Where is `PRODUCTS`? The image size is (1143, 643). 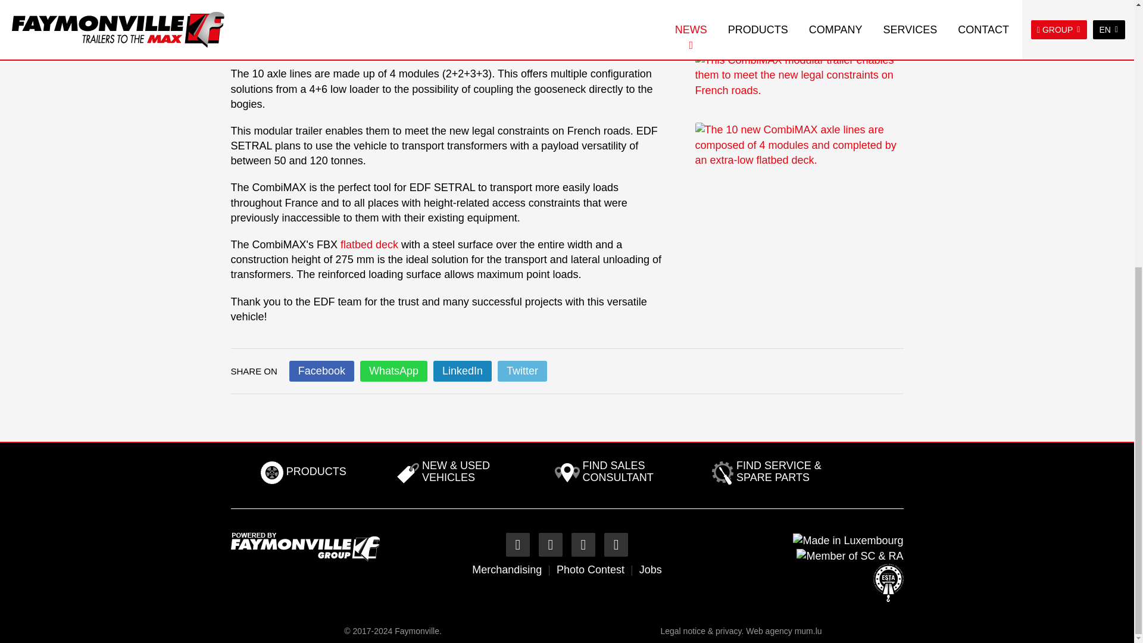 PRODUCTS is located at coordinates (304, 473).